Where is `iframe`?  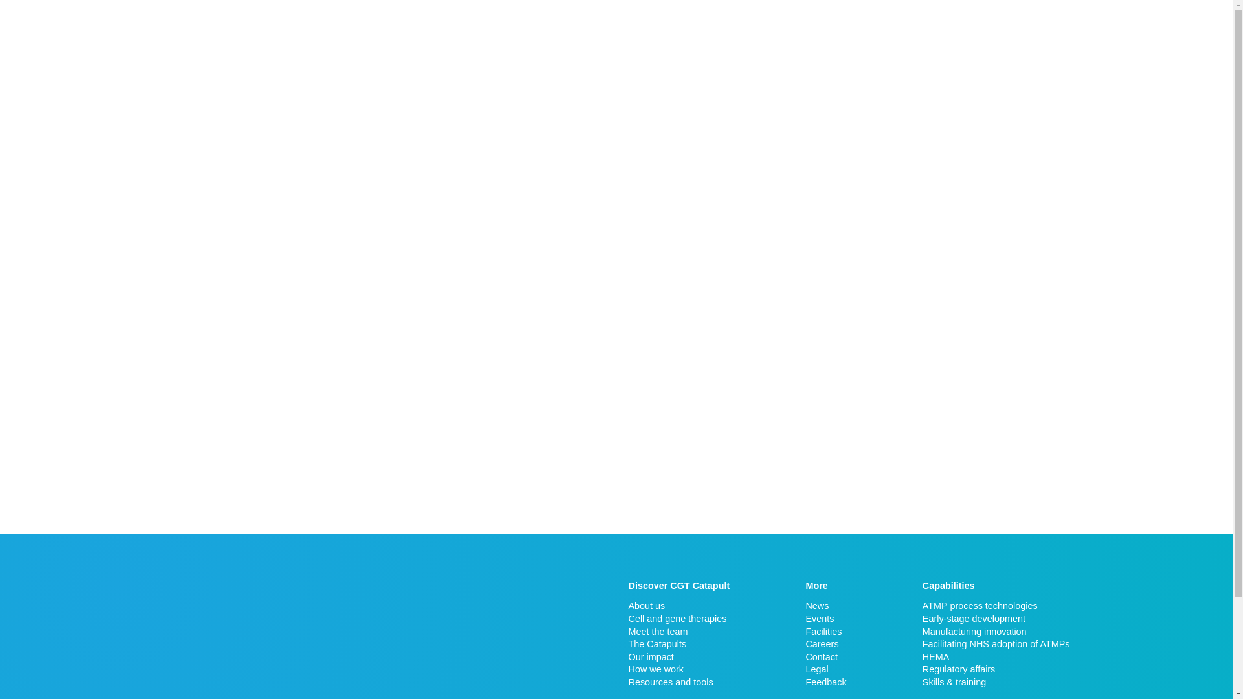
iframe is located at coordinates (306, 629).